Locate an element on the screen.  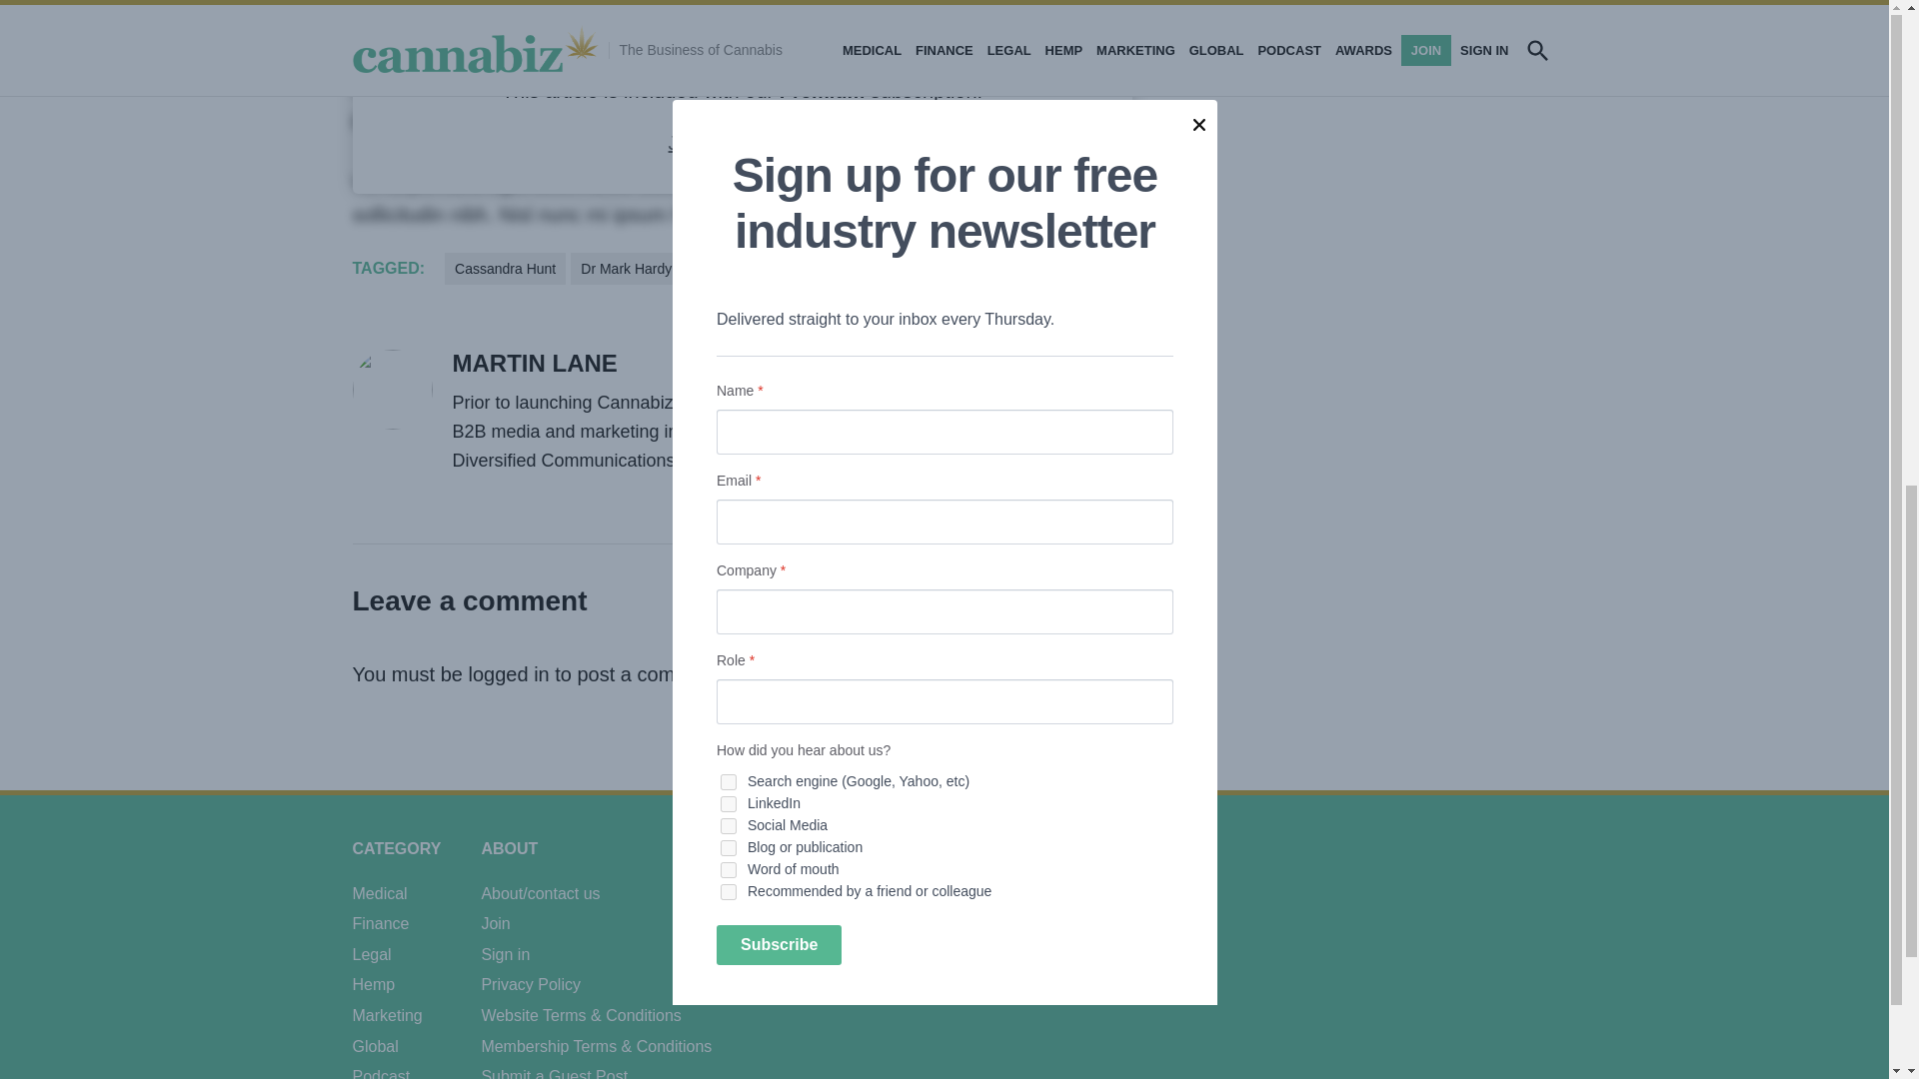
login is located at coordinates (794, 142).